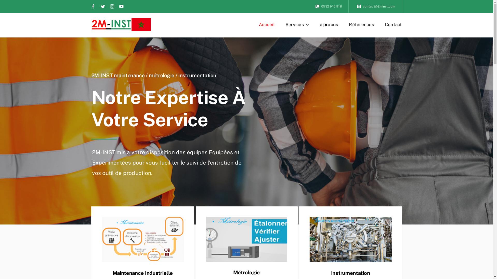  What do you see at coordinates (328, 6) in the screenshot?
I see `0522 915 918` at bounding box center [328, 6].